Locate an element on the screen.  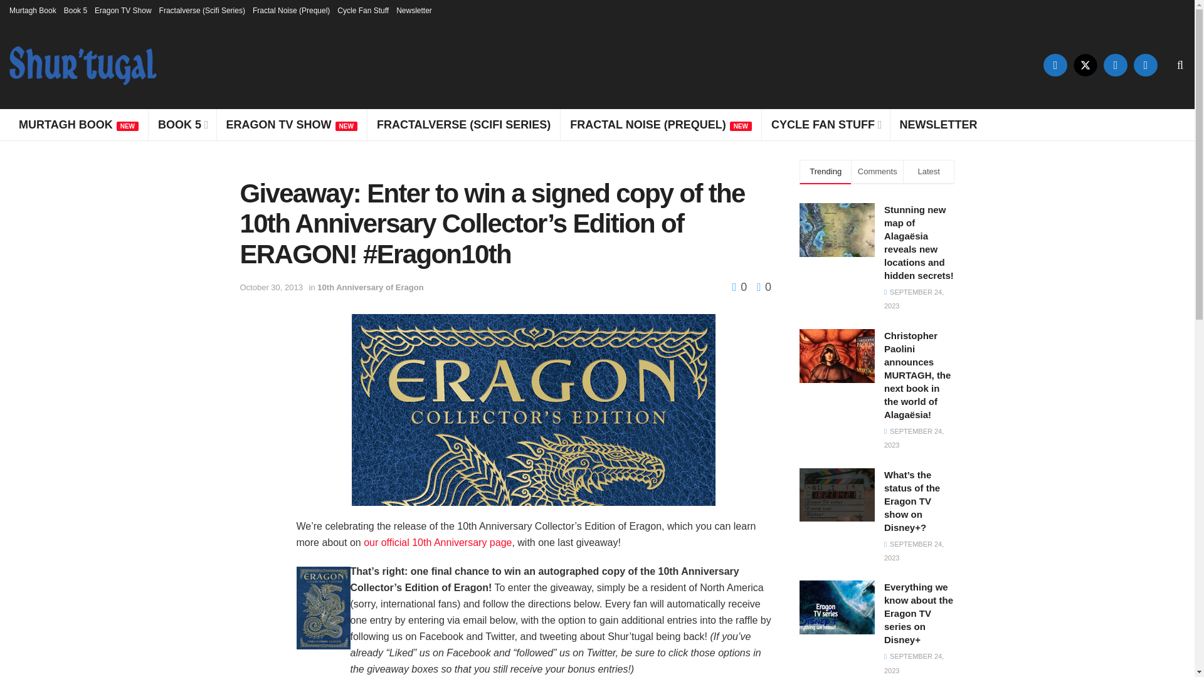
Eragon TV Show is located at coordinates (123, 10).